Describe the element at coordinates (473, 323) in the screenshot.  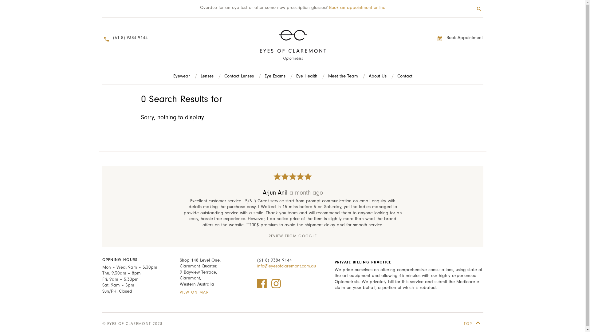
I see `TOP` at that location.